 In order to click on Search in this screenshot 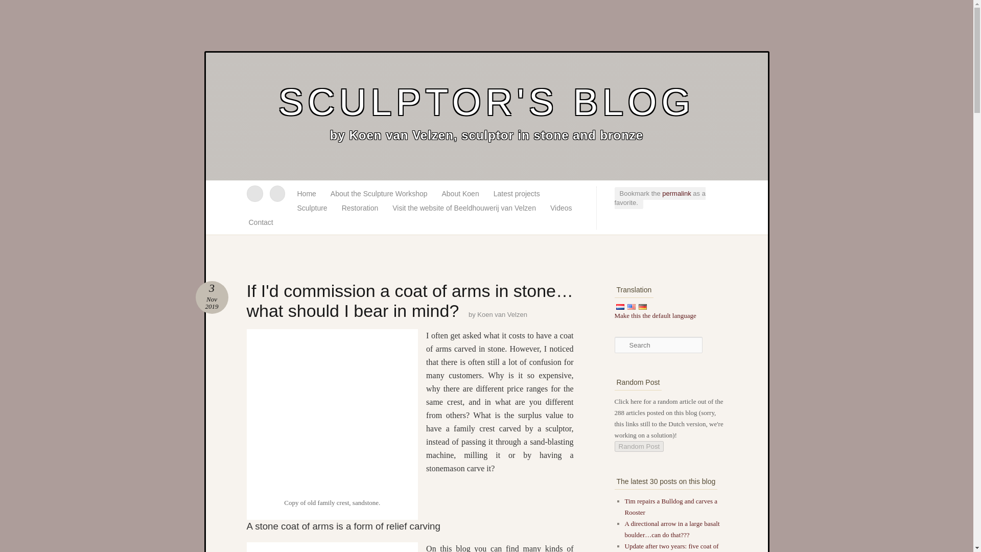, I will do `click(14, 5)`.